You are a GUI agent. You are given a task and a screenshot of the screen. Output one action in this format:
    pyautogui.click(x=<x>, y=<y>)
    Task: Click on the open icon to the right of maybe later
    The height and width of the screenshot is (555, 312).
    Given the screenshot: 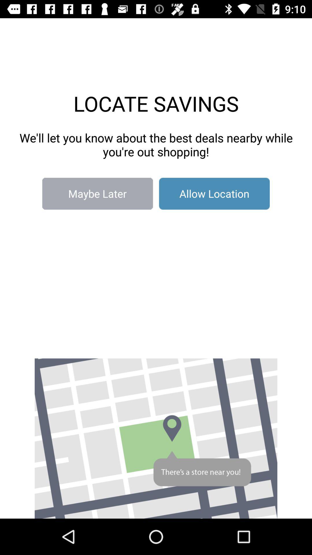 What is the action you would take?
    pyautogui.click(x=214, y=194)
    